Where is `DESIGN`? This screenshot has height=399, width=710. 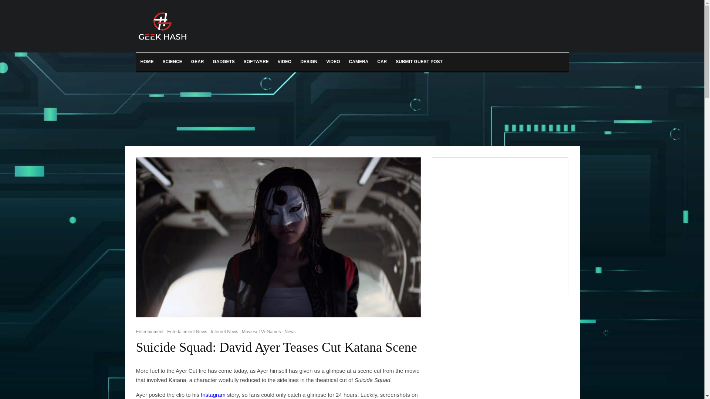
DESIGN is located at coordinates (308, 62).